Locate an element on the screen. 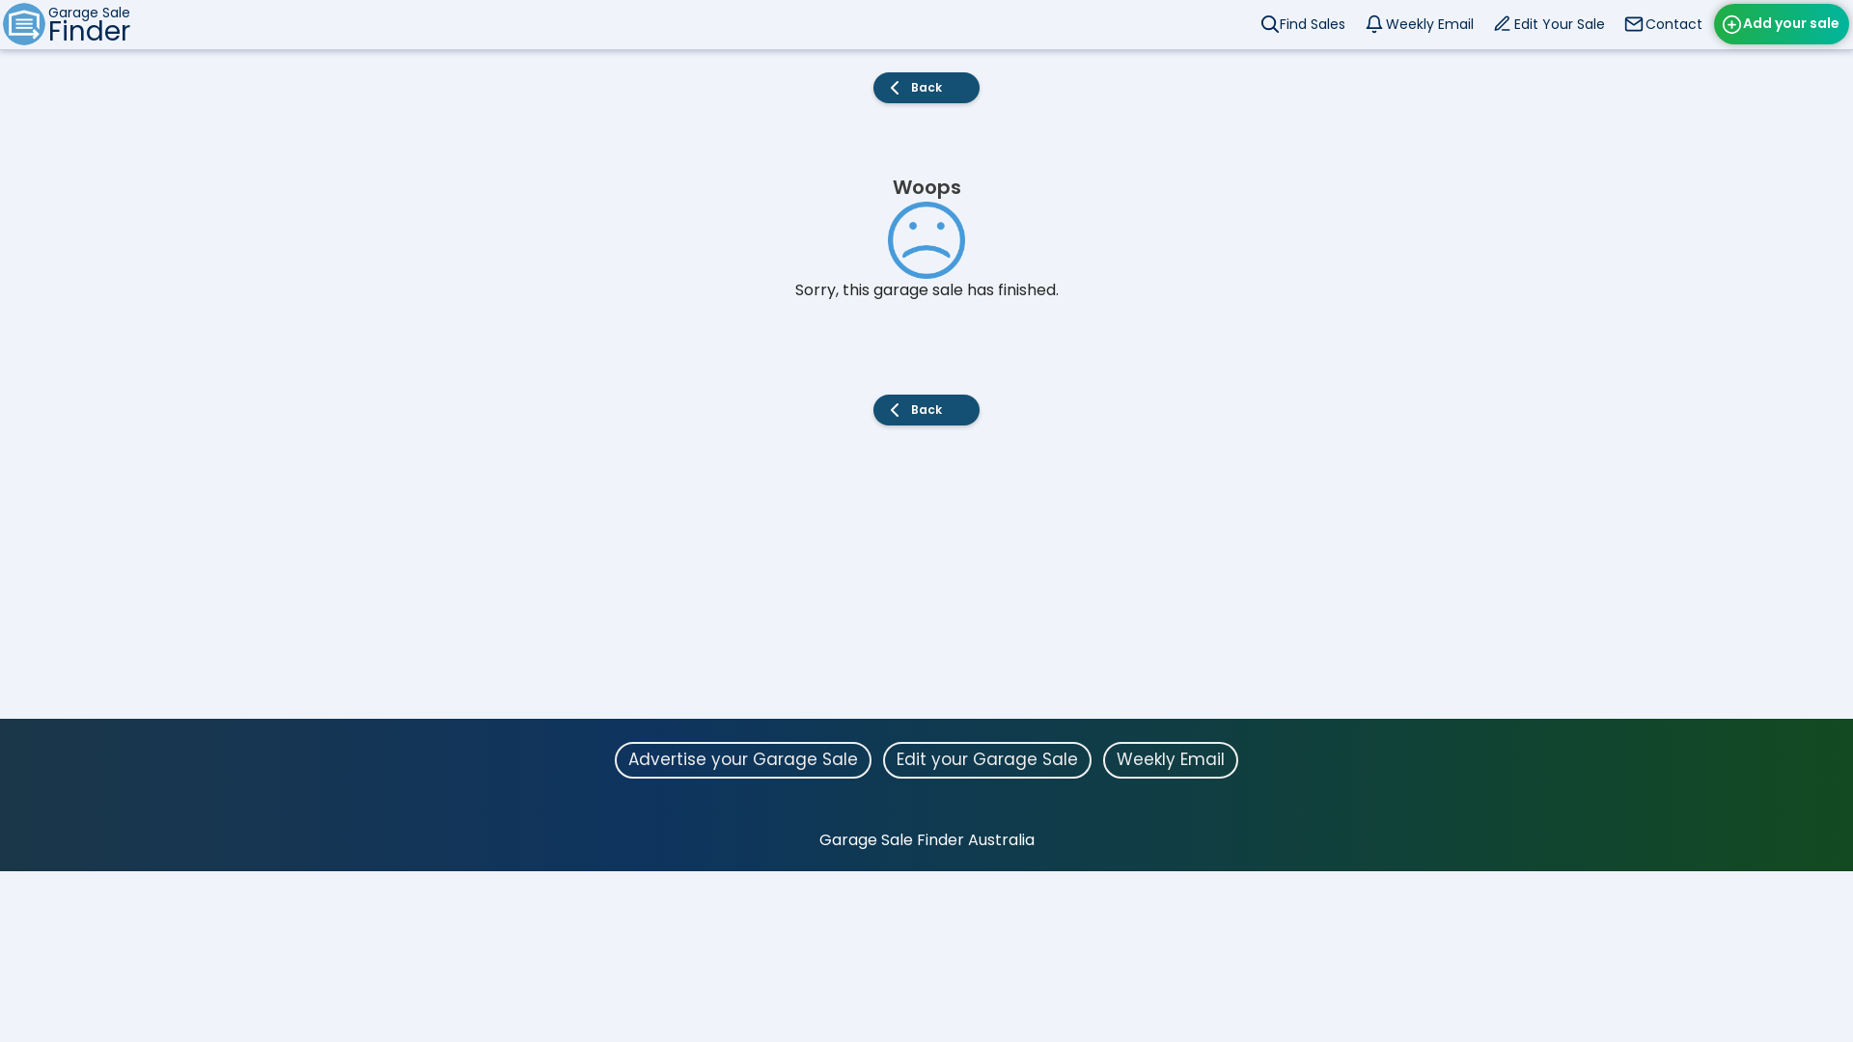  Add your sale is located at coordinates (1782, 24).